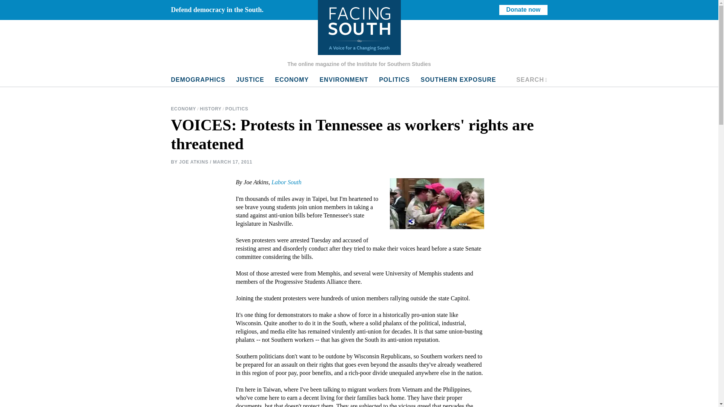 This screenshot has height=407, width=724. Describe the element at coordinates (359, 27) in the screenshot. I see `Home` at that location.